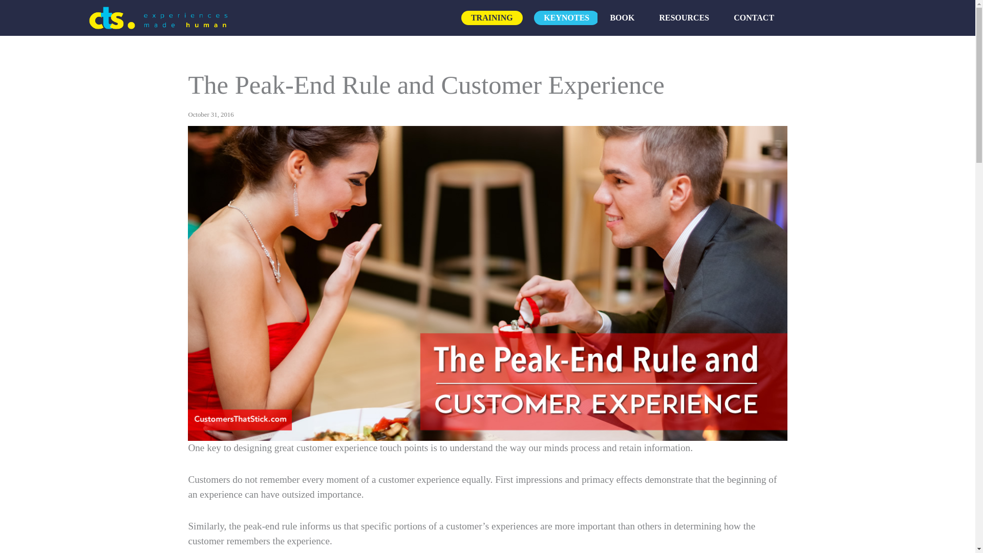 Image resolution: width=983 pixels, height=553 pixels. What do you see at coordinates (684, 17) in the screenshot?
I see `RESOURCES` at bounding box center [684, 17].